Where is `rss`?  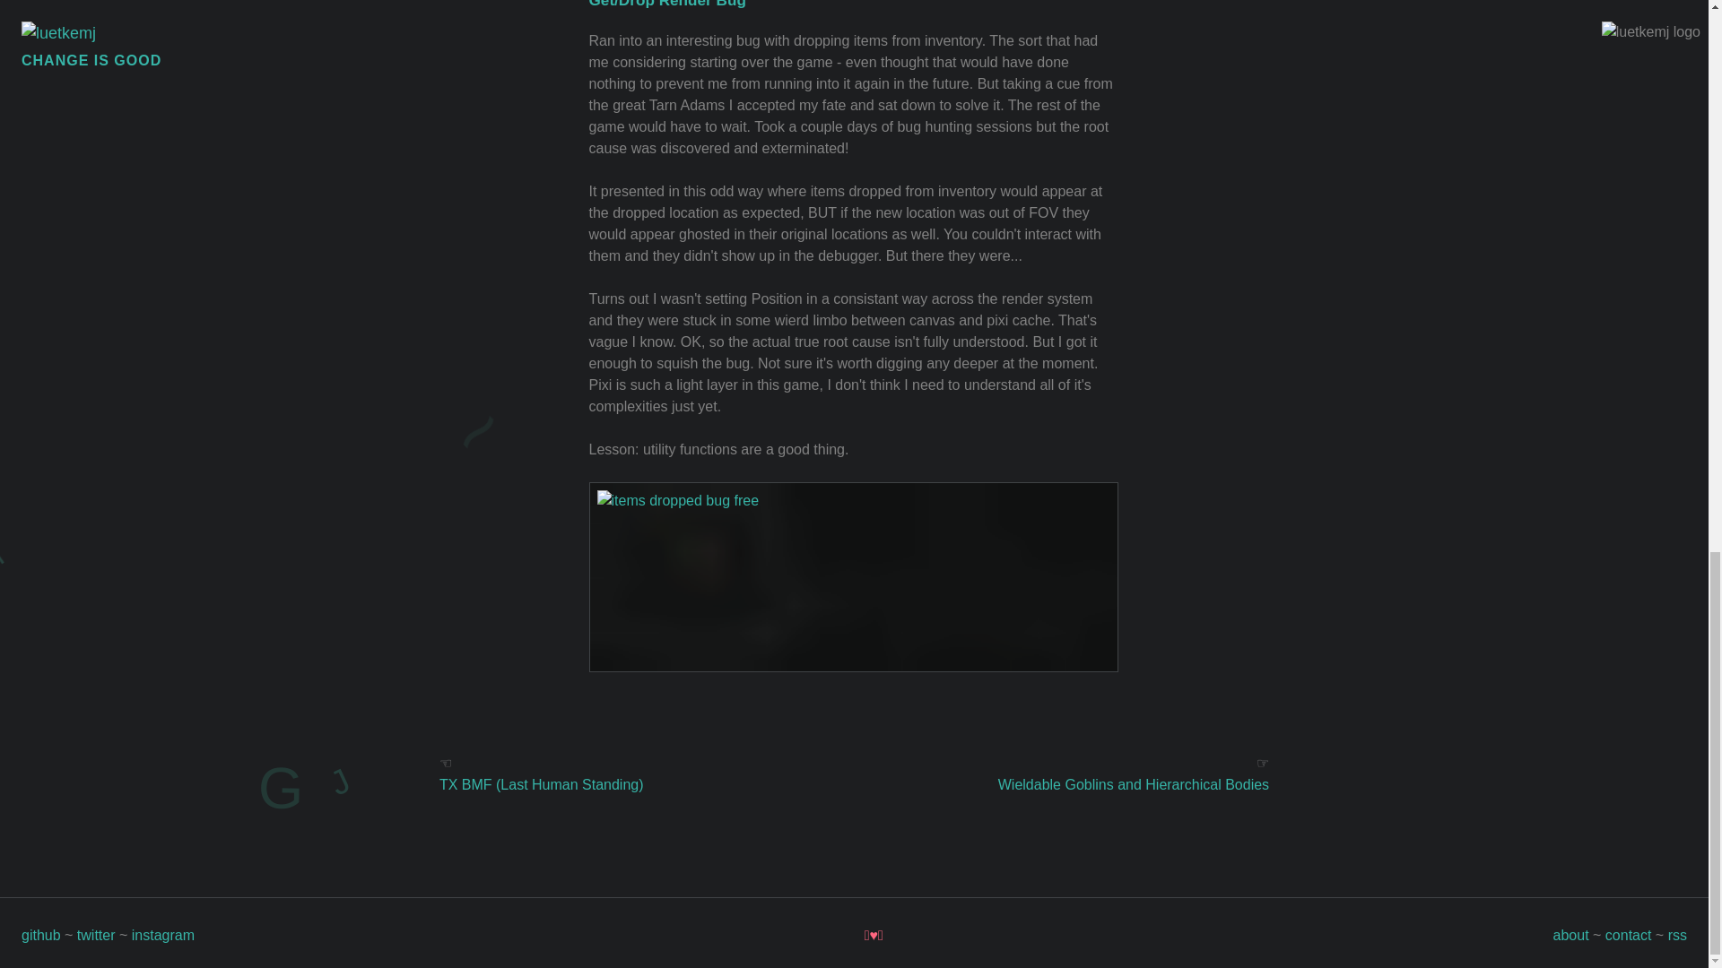 rss is located at coordinates (1677, 934).